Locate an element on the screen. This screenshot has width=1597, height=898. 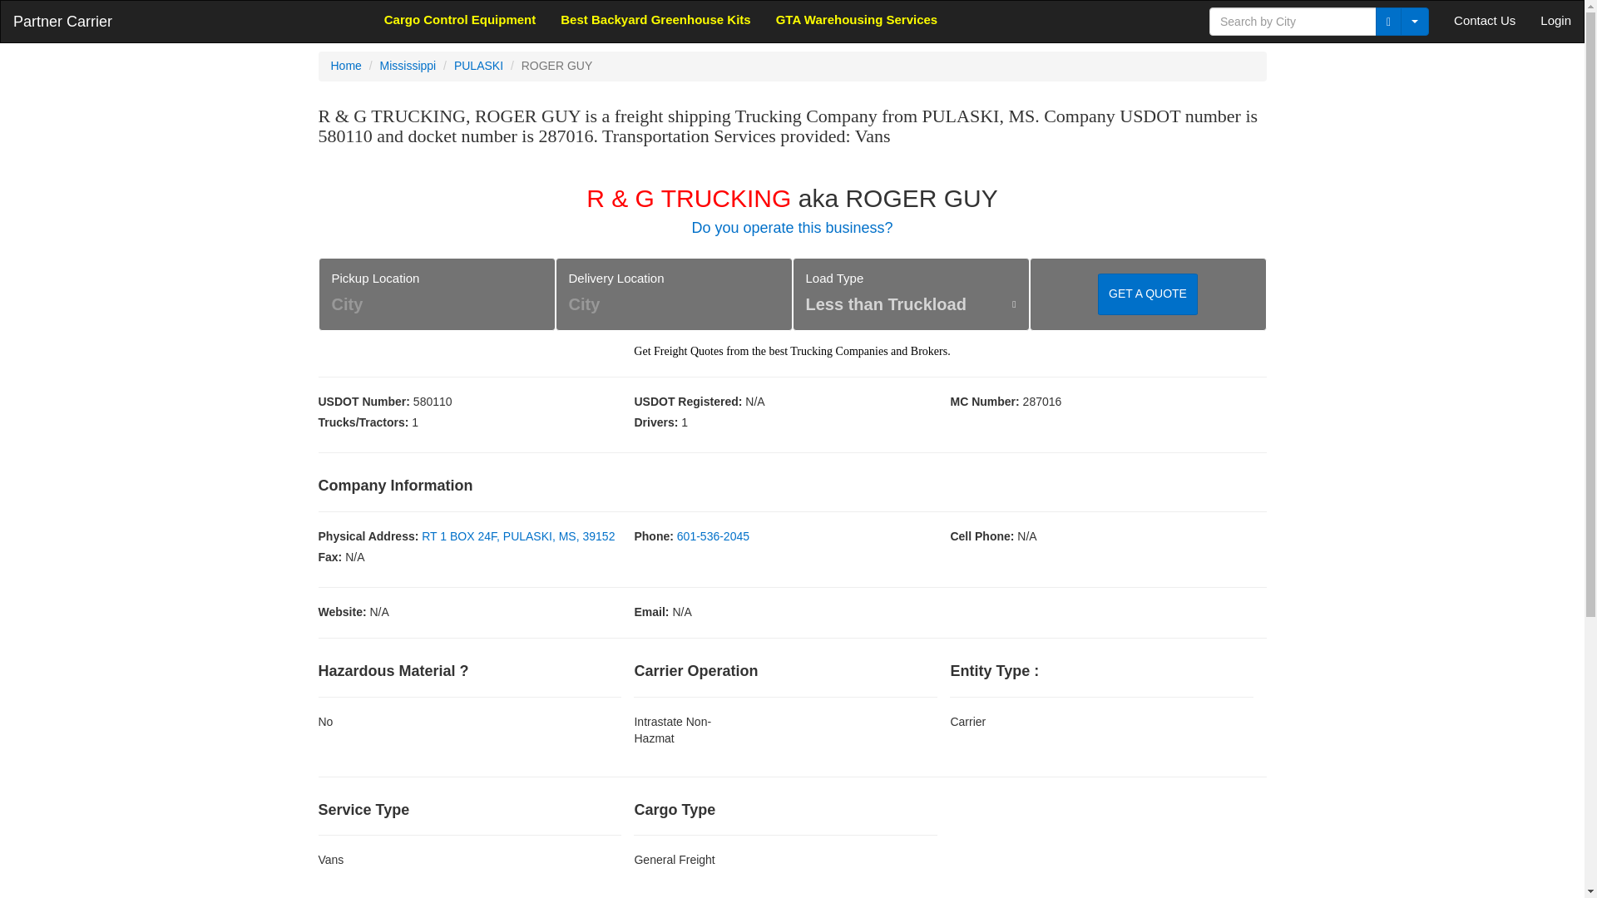
Home is located at coordinates (346, 66).